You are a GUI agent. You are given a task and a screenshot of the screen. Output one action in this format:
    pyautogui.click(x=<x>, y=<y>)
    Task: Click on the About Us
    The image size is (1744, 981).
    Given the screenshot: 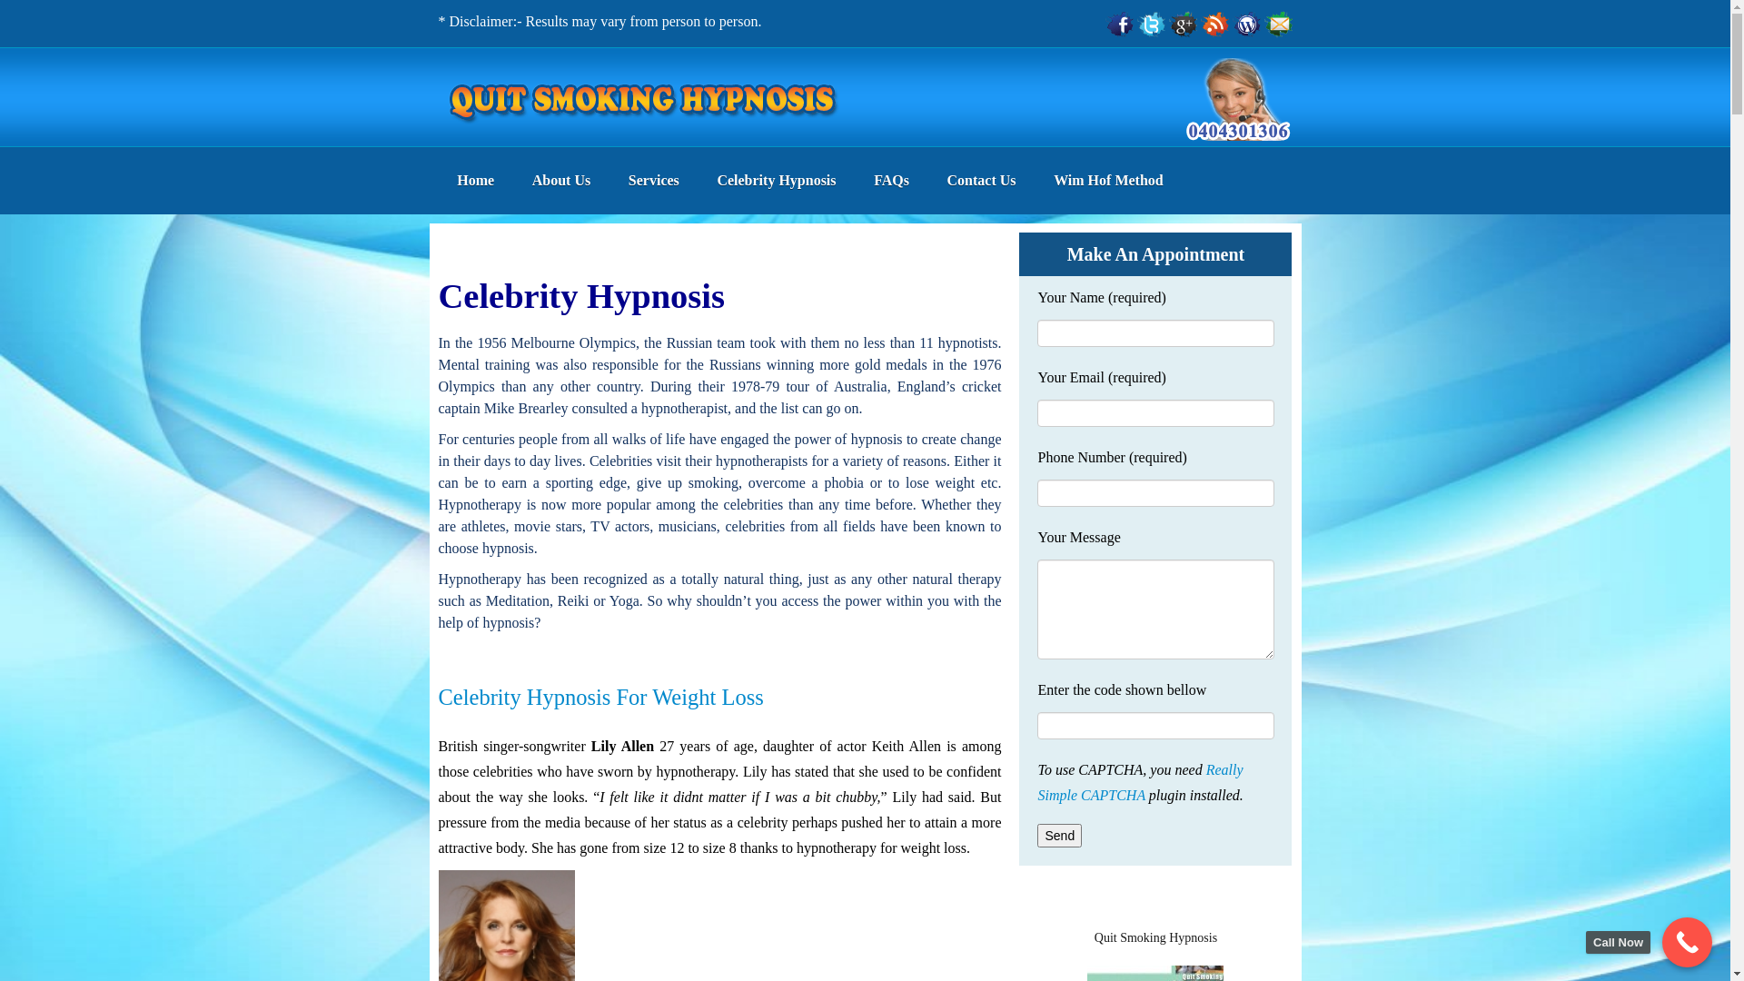 What is the action you would take?
    pyautogui.click(x=561, y=181)
    